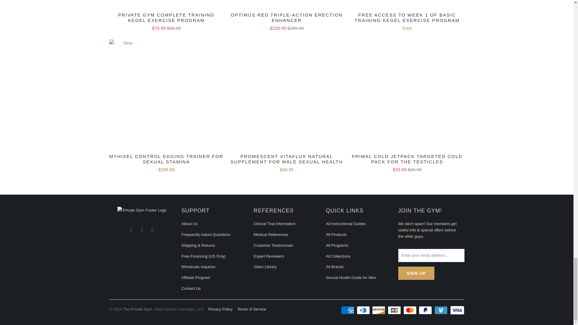 The height and width of the screenshot is (325, 578). Describe the element at coordinates (426, 310) in the screenshot. I see `PayPal` at that location.